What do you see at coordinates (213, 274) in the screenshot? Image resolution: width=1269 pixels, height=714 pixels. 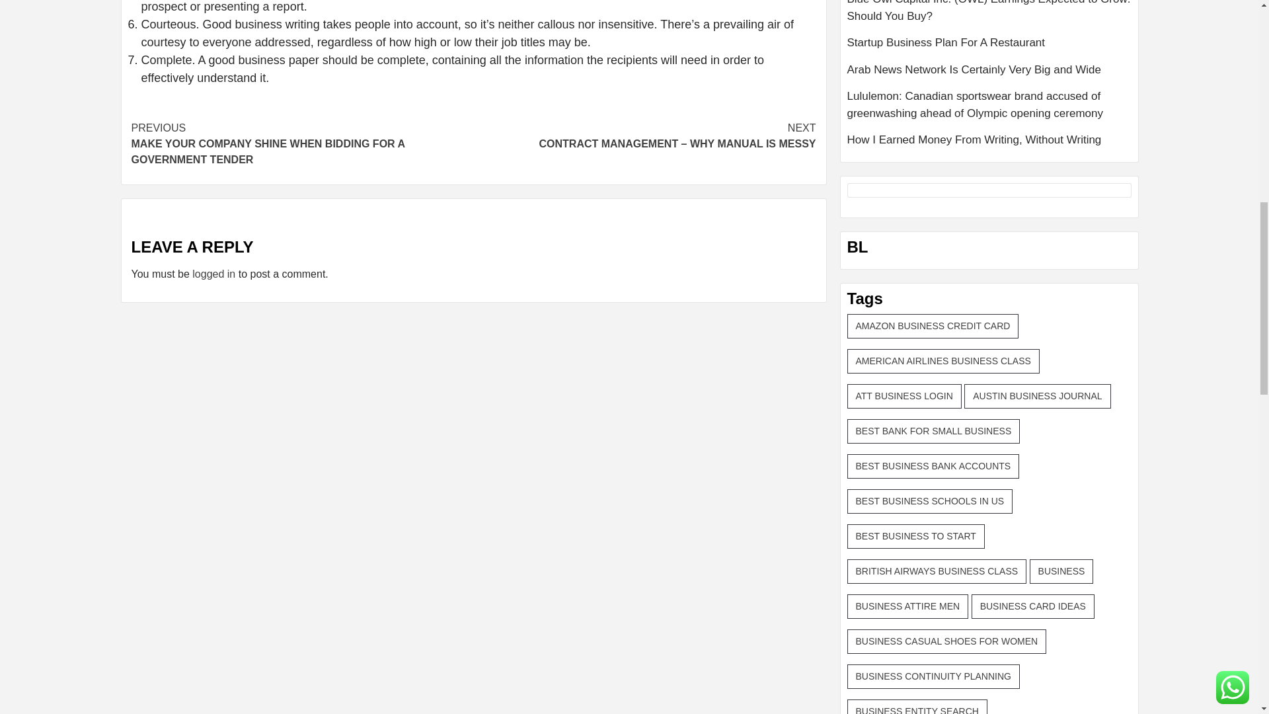 I see `logged in` at bounding box center [213, 274].